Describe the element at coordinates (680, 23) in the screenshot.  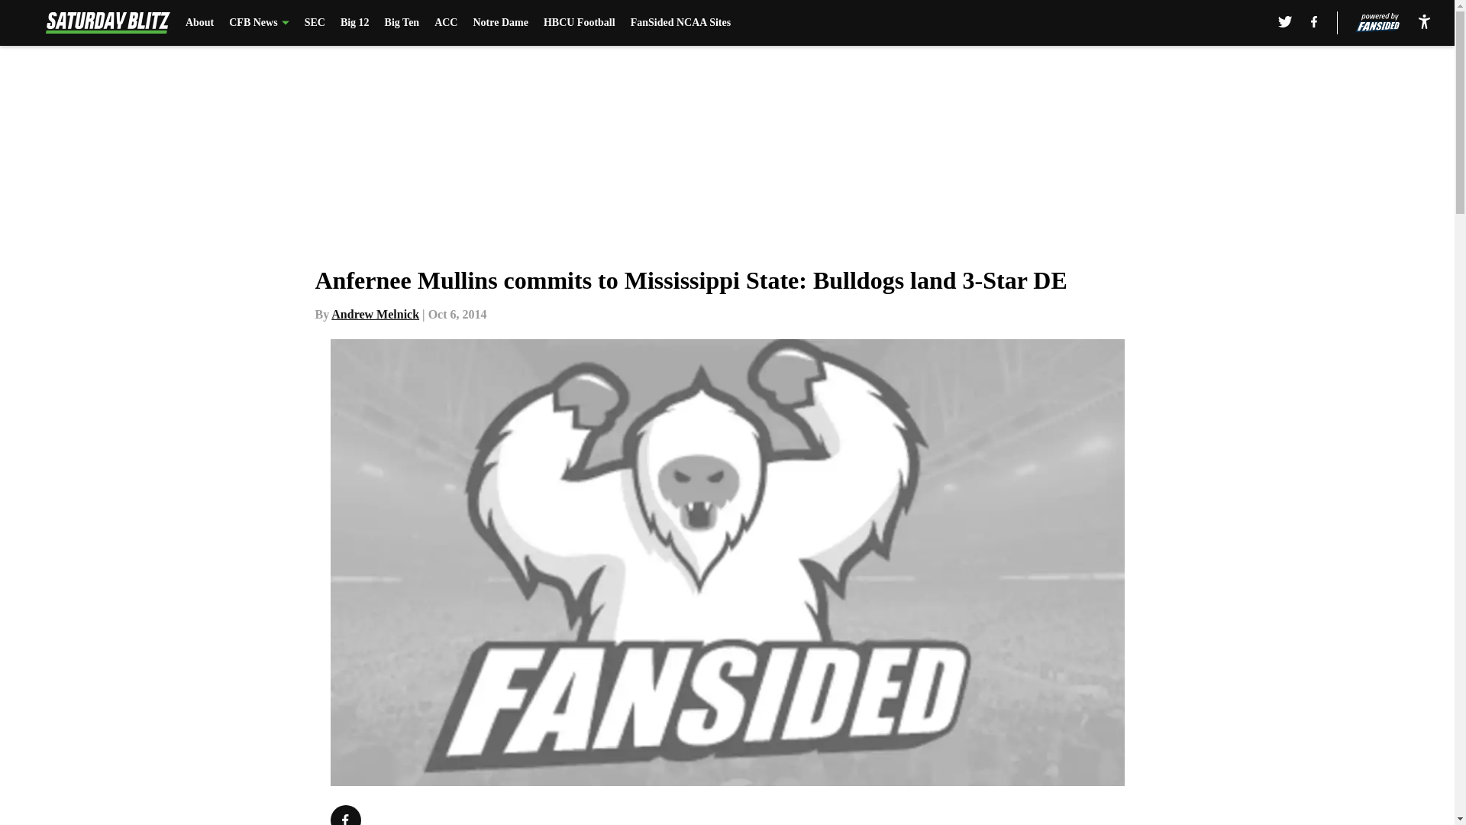
I see `FanSided NCAA Sites` at that location.